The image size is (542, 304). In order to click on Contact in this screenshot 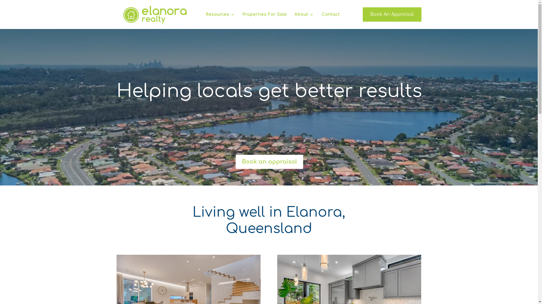, I will do `click(330, 18)`.